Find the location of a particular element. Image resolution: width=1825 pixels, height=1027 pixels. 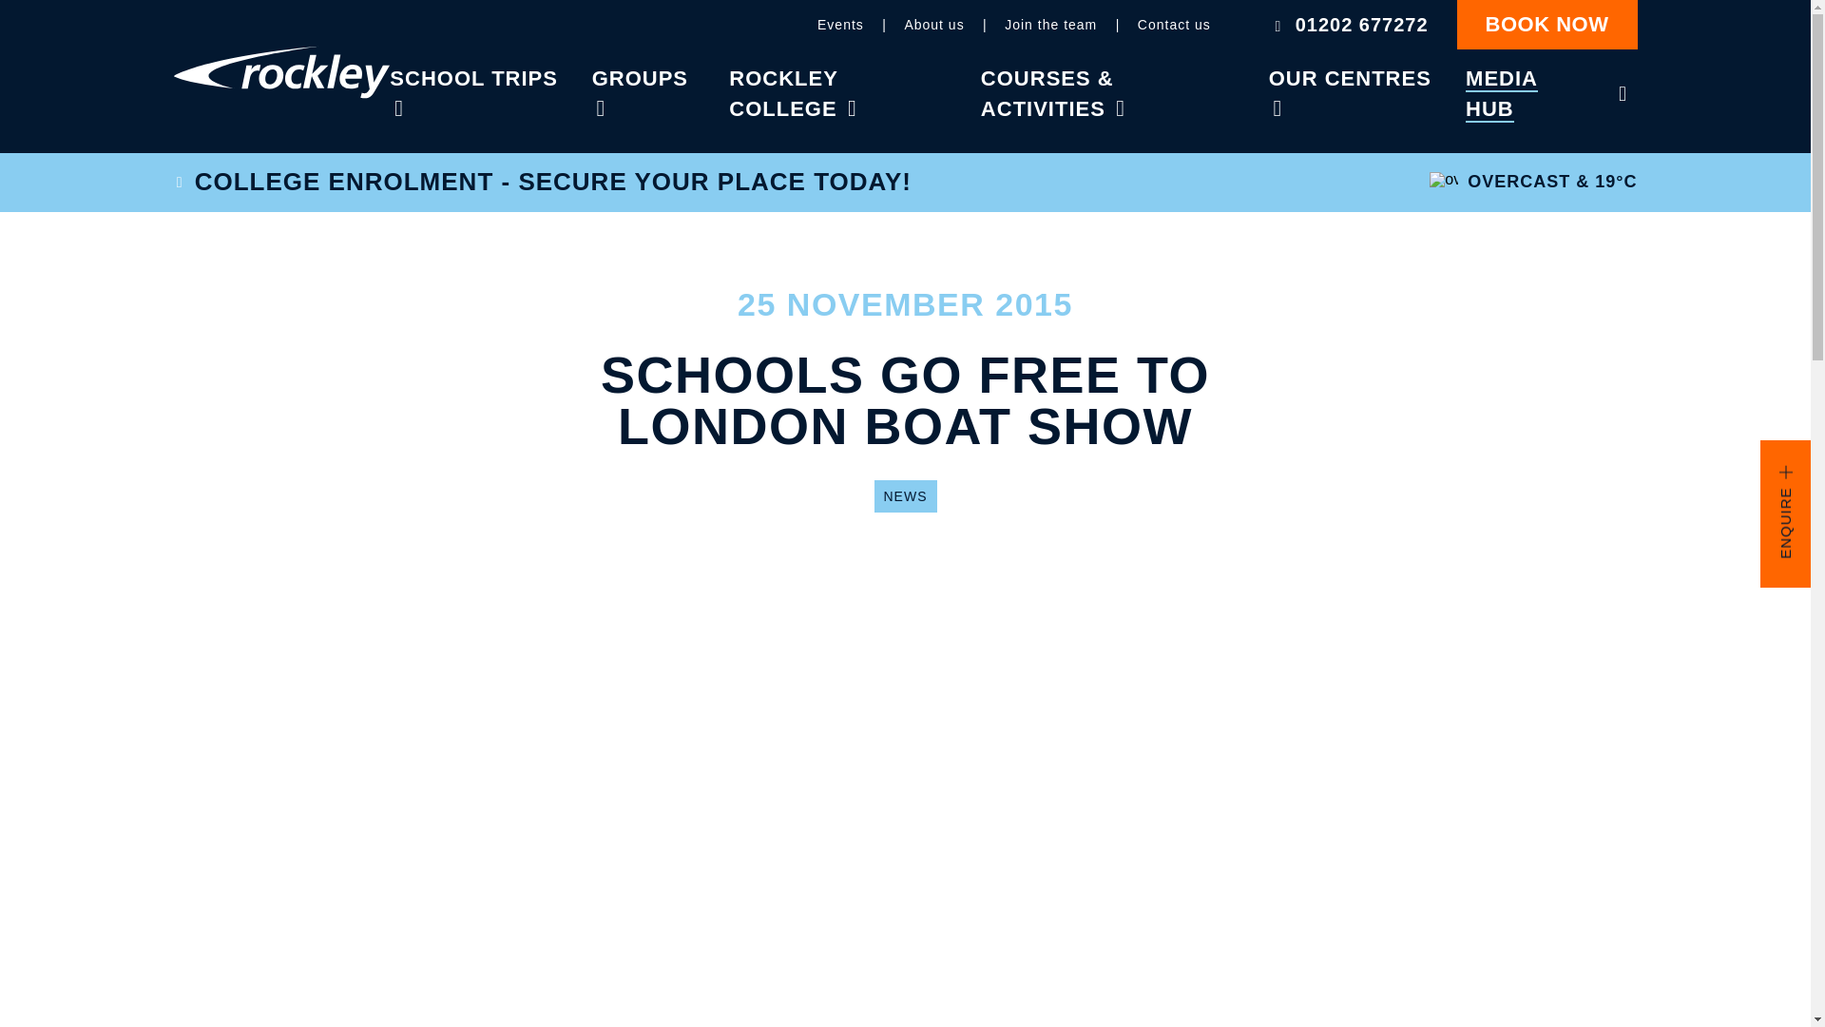

Join the team is located at coordinates (1050, 30).